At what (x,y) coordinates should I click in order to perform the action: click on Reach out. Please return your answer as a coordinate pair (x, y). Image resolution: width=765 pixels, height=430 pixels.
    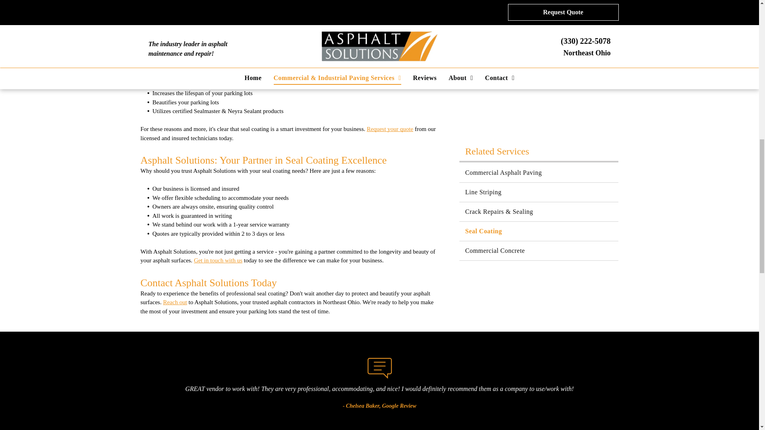
    Looking at the image, I should click on (175, 302).